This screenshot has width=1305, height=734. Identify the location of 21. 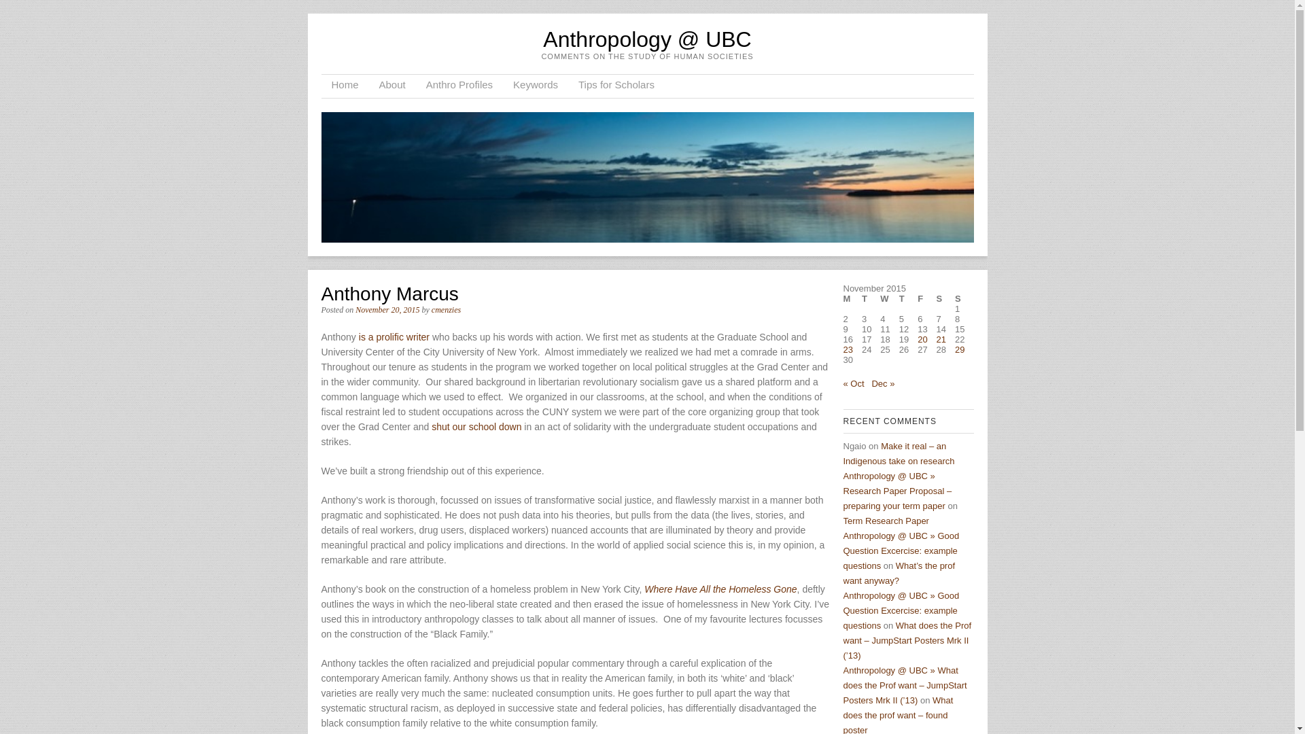
(941, 339).